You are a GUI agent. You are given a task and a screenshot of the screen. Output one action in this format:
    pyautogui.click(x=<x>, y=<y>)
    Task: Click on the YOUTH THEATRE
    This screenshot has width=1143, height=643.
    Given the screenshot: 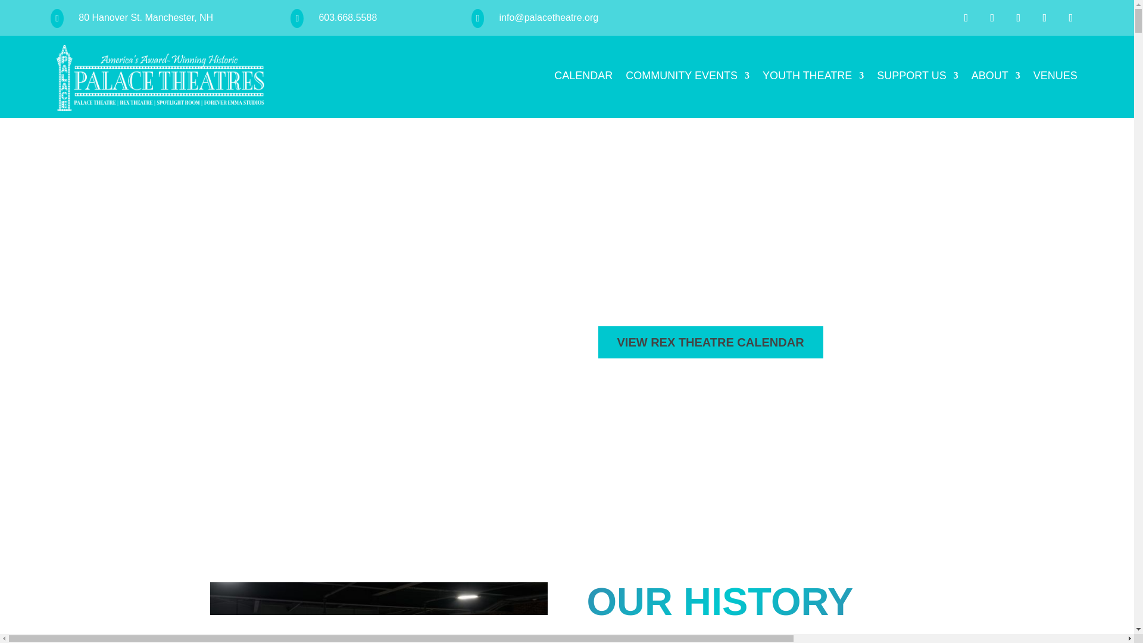 What is the action you would take?
    pyautogui.click(x=813, y=77)
    